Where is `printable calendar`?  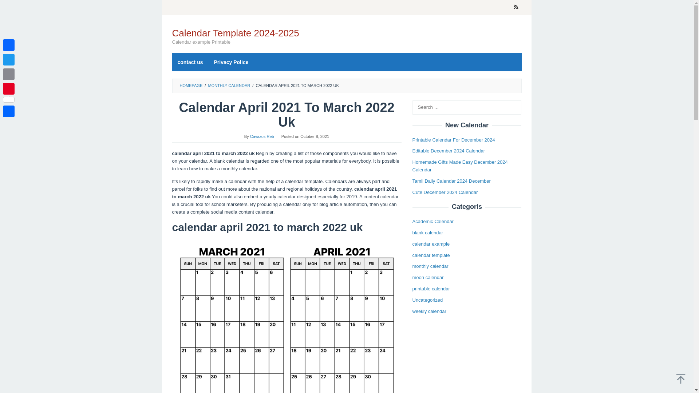 printable calendar is located at coordinates (431, 289).